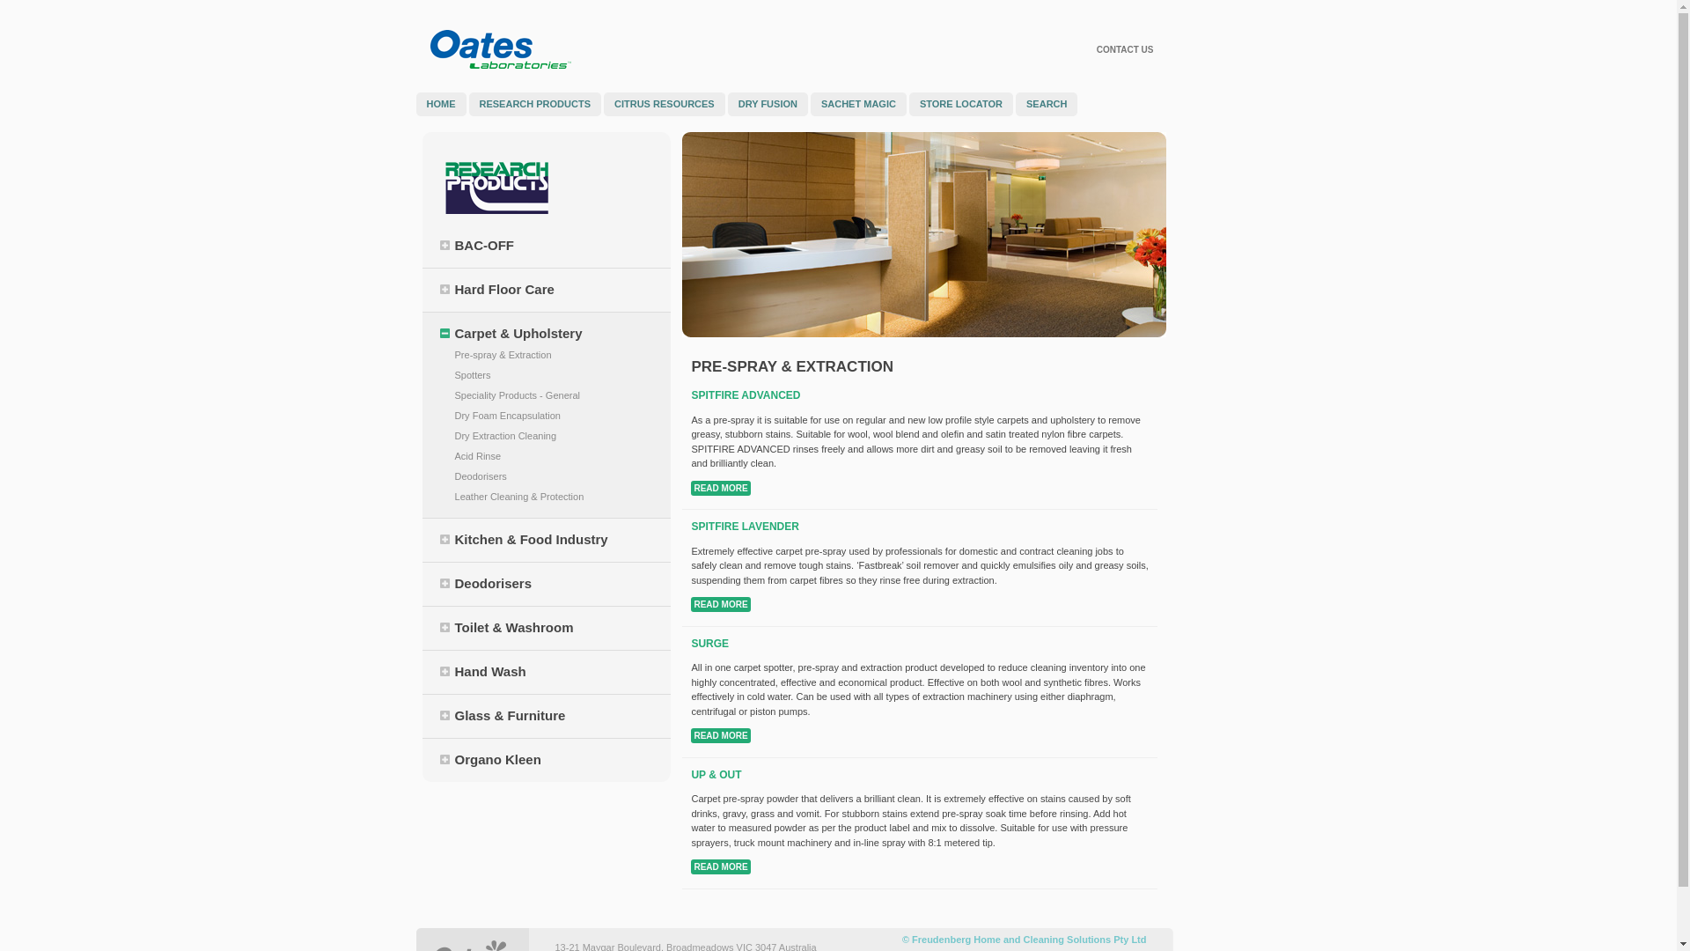 Image resolution: width=1690 pixels, height=951 pixels. I want to click on READ MORE, so click(720, 488).